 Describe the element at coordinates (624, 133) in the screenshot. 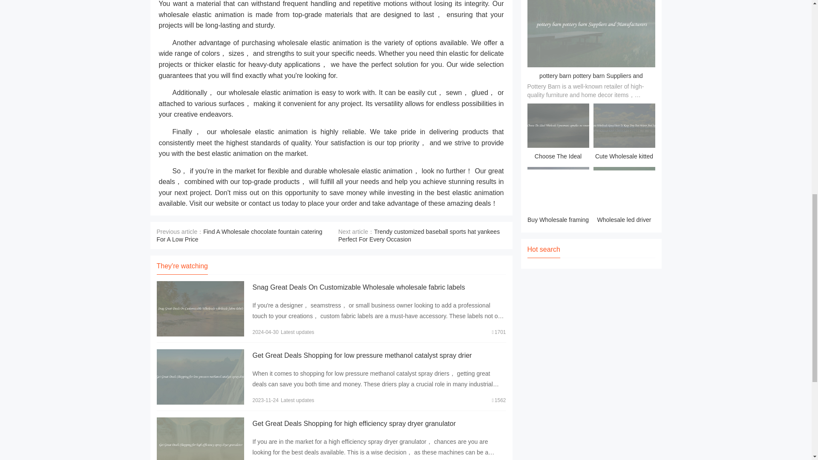

I see `Cute Wholesale kitted boot To Keep Tiny Feet Warm And Safe` at that location.